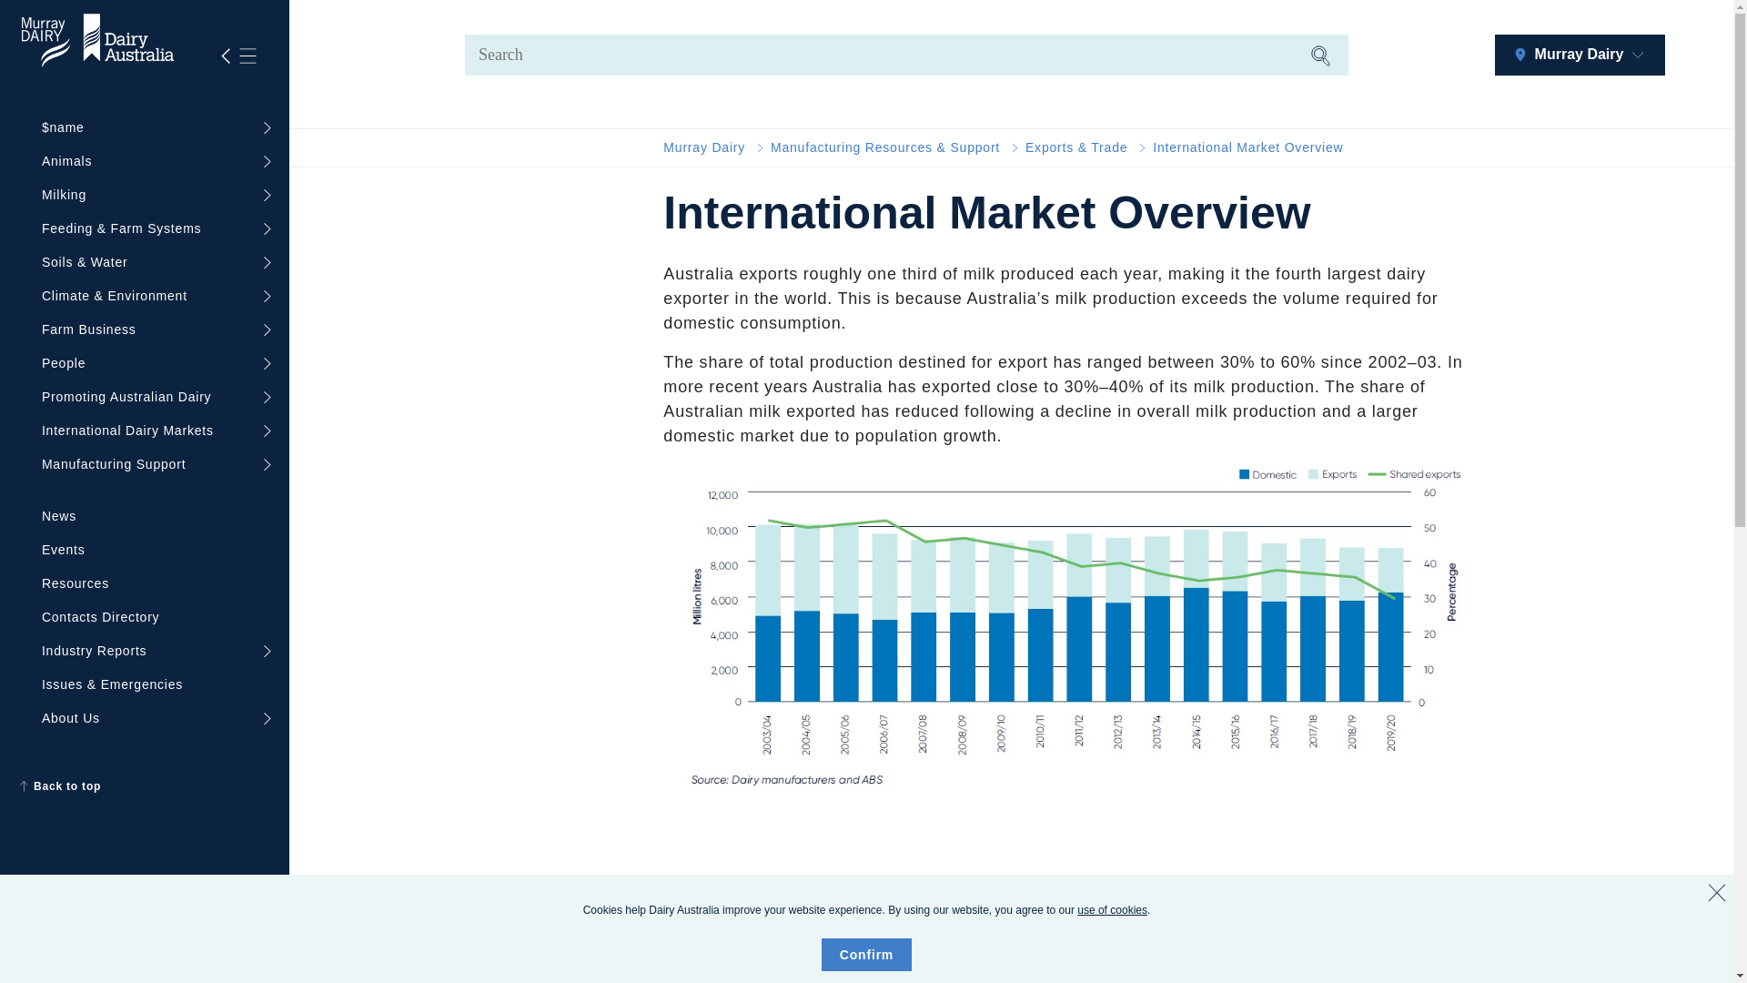  I want to click on Home, so click(704, 147).